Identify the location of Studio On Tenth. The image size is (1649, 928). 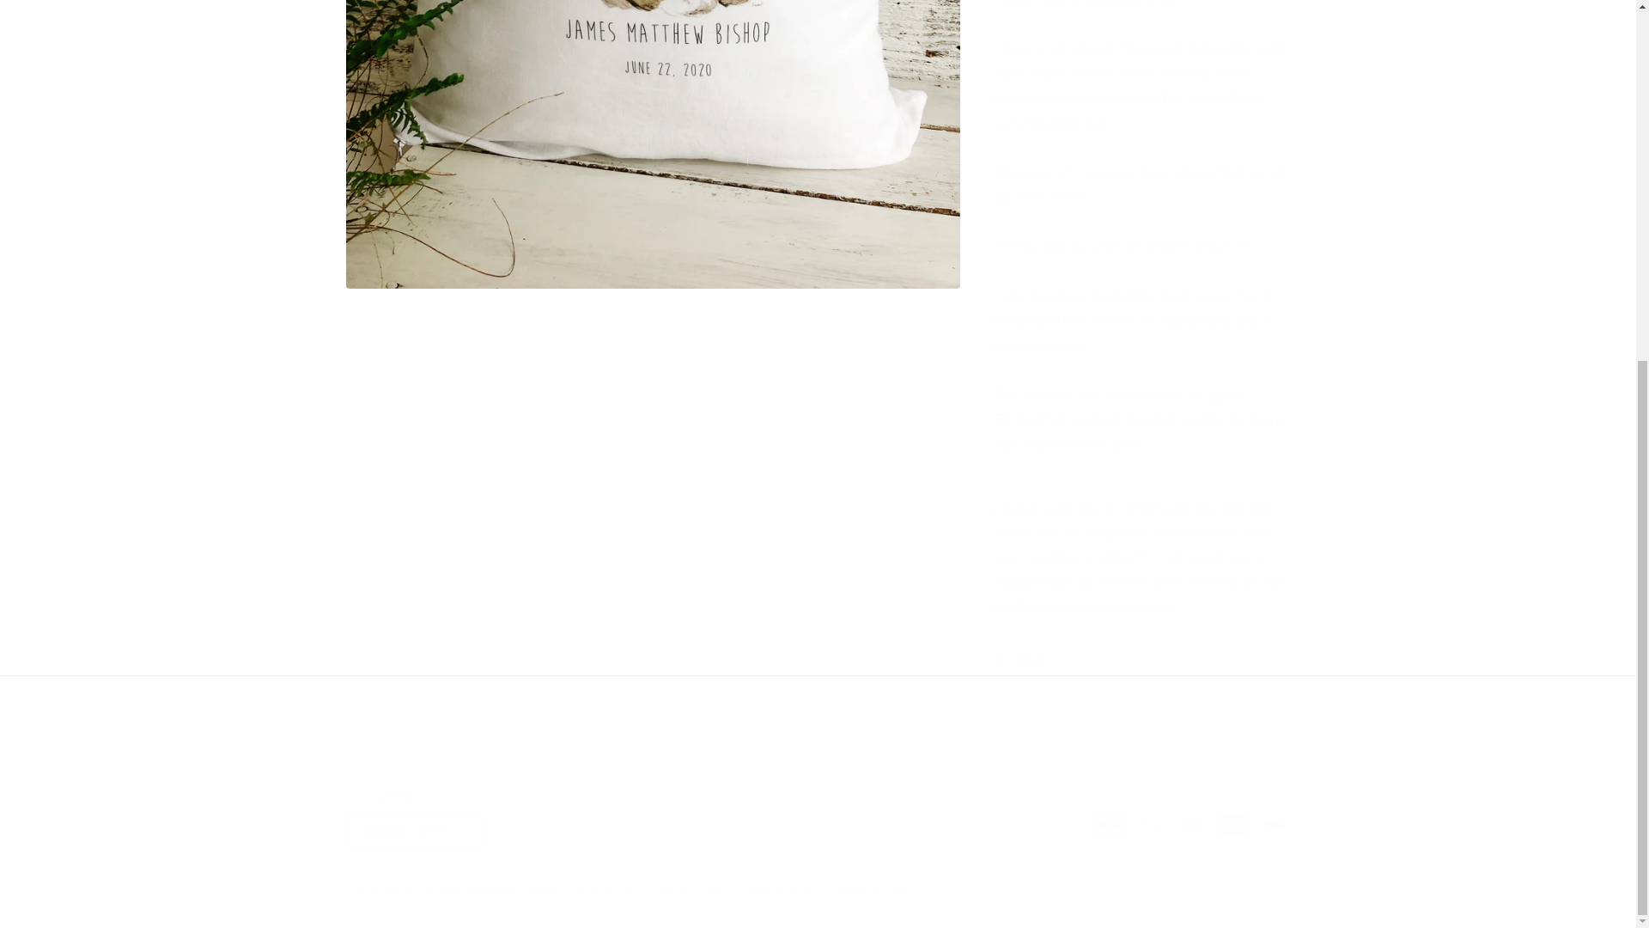
(424, 891).